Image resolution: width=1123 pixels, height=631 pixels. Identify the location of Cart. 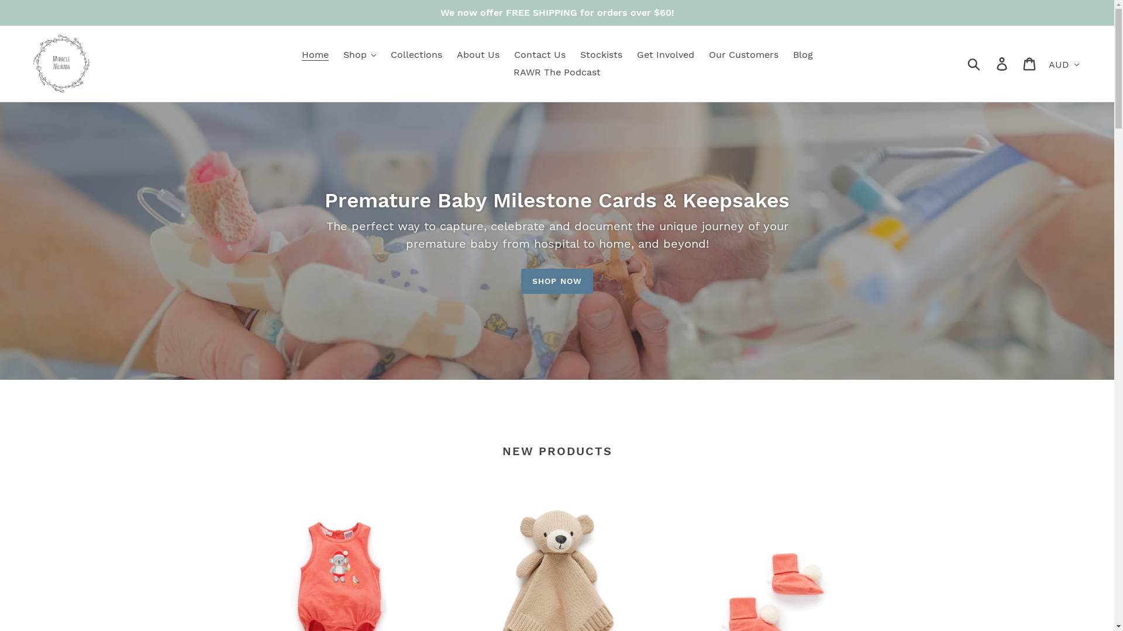
(1031, 64).